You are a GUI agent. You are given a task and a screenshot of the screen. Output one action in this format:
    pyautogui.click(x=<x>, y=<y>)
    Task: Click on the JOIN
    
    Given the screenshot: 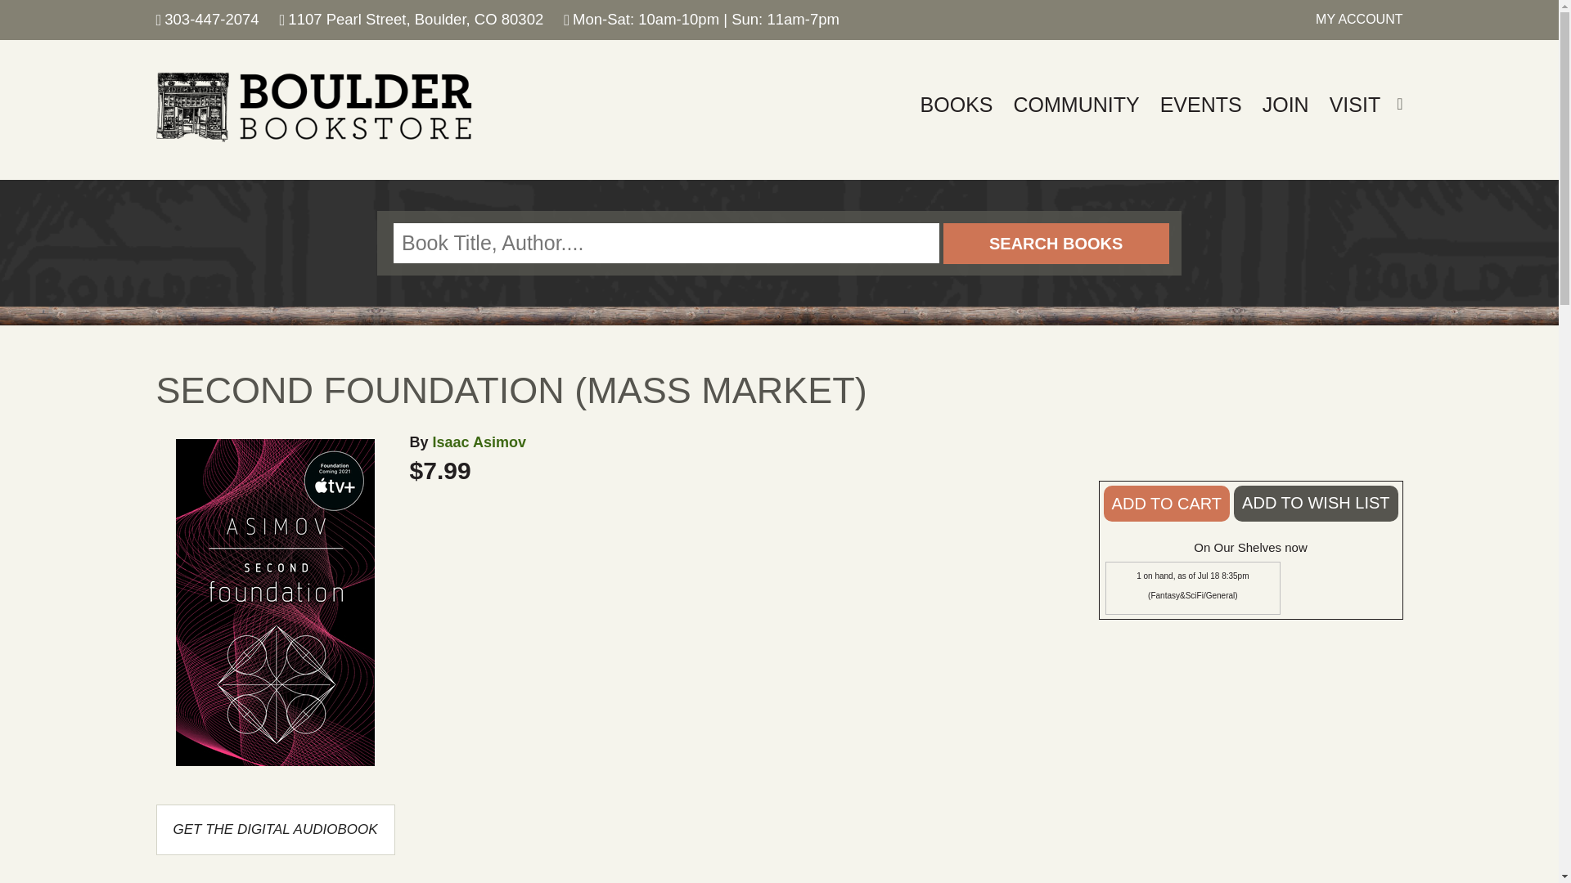 What is the action you would take?
    pyautogui.click(x=1285, y=105)
    